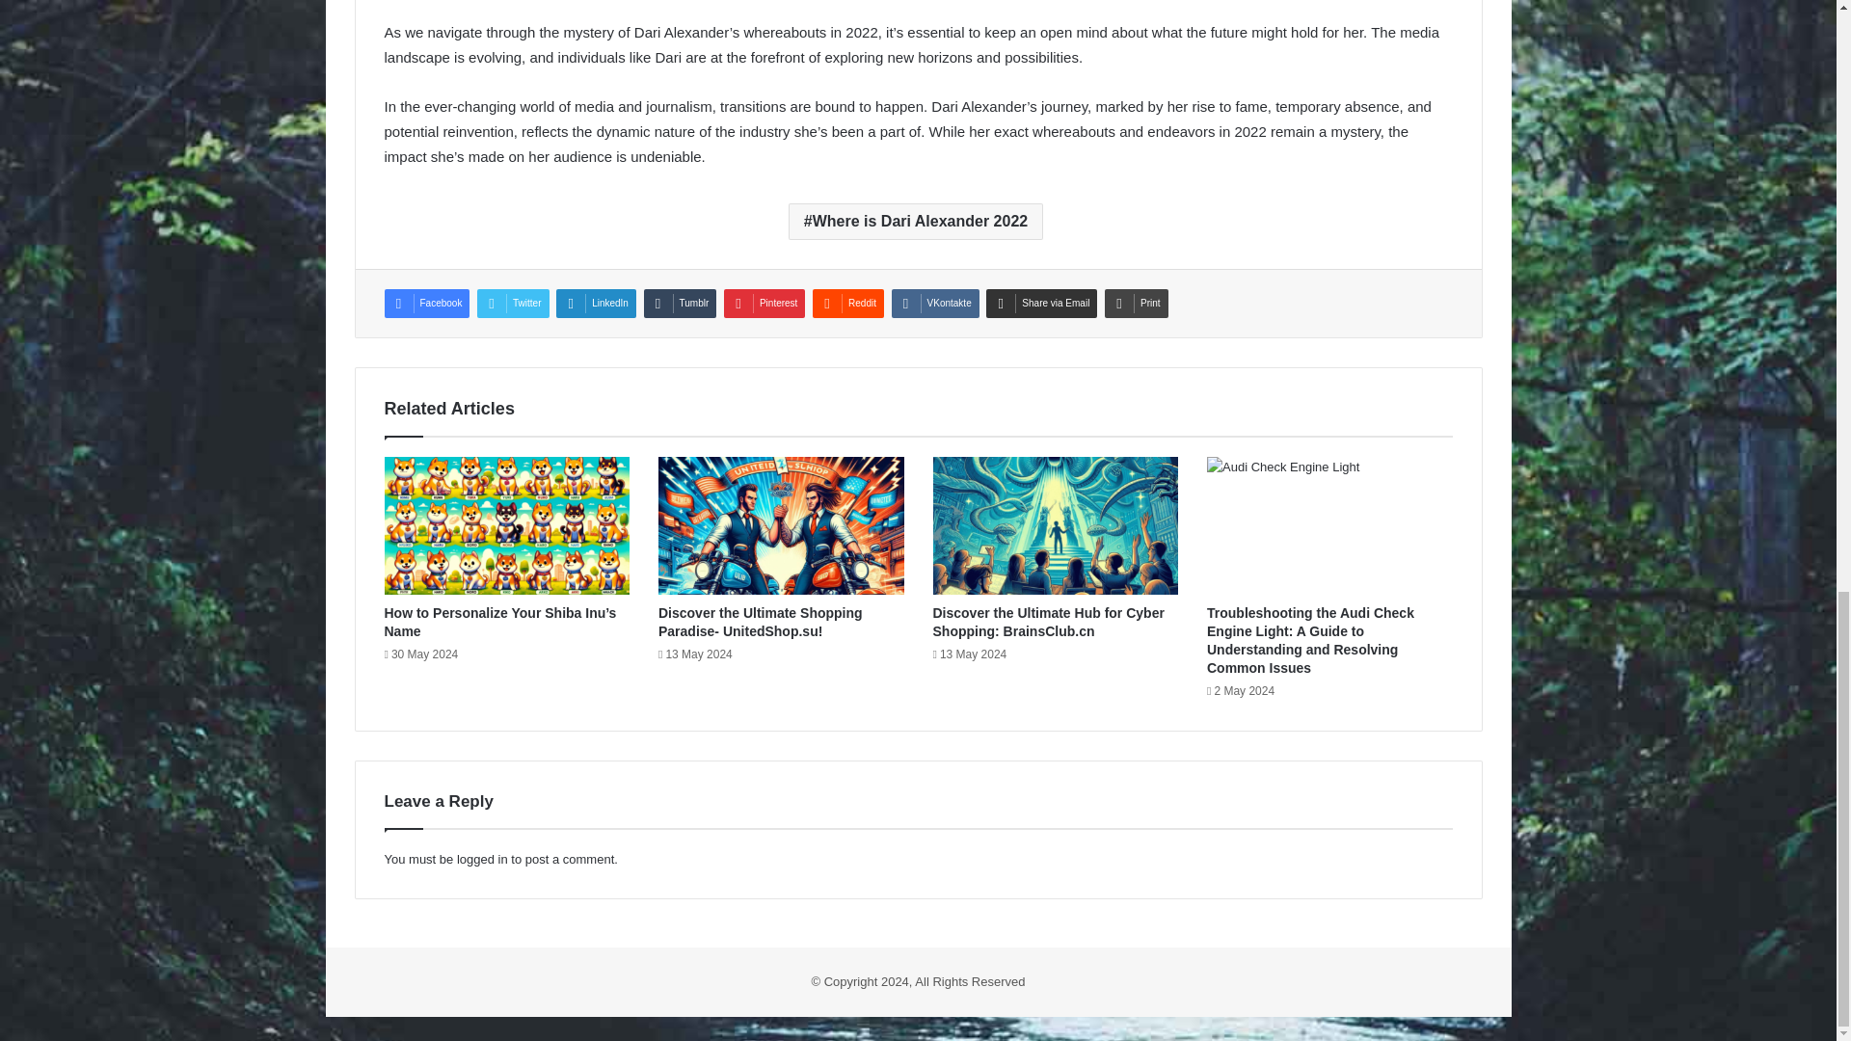 The width and height of the screenshot is (1851, 1041). Describe the element at coordinates (848, 304) in the screenshot. I see `Reddit` at that location.